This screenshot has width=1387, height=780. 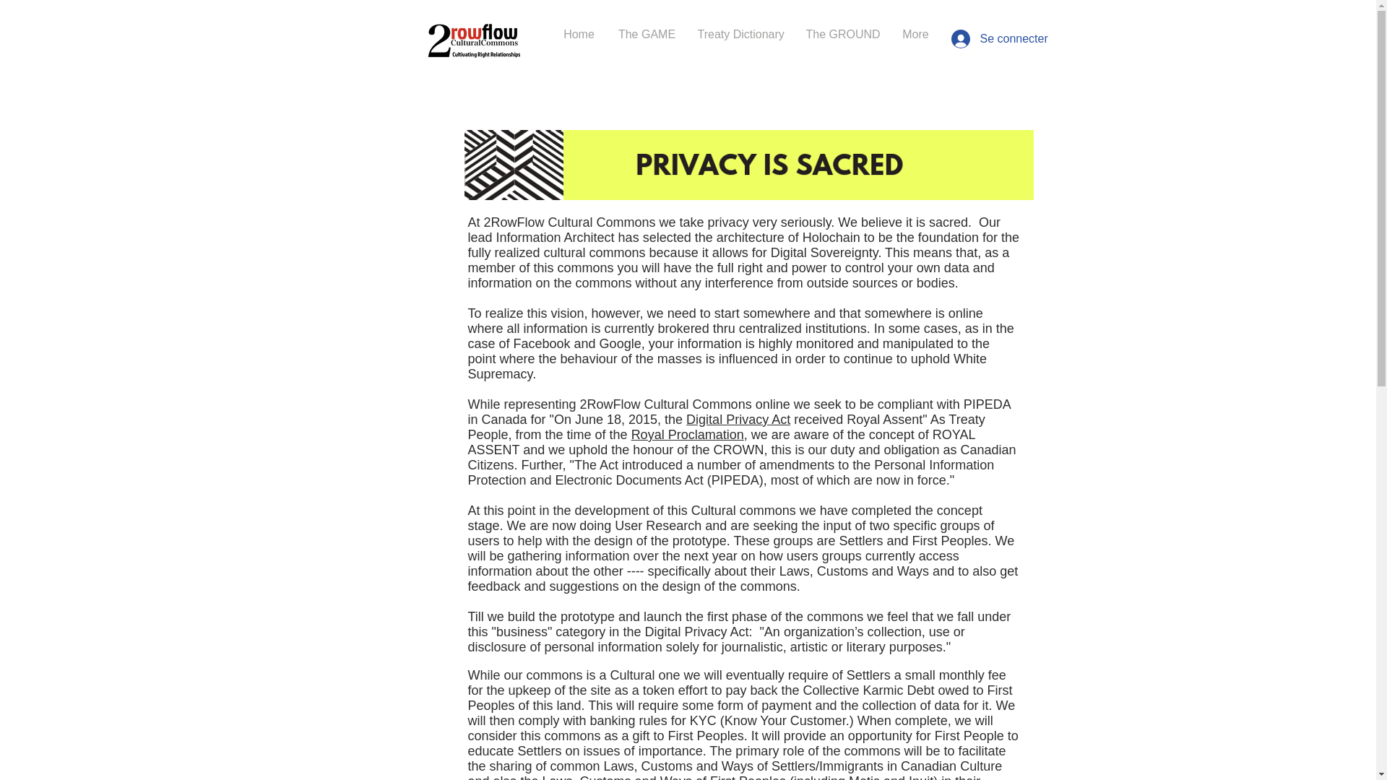 What do you see at coordinates (647, 34) in the screenshot?
I see `The GAME` at bounding box center [647, 34].